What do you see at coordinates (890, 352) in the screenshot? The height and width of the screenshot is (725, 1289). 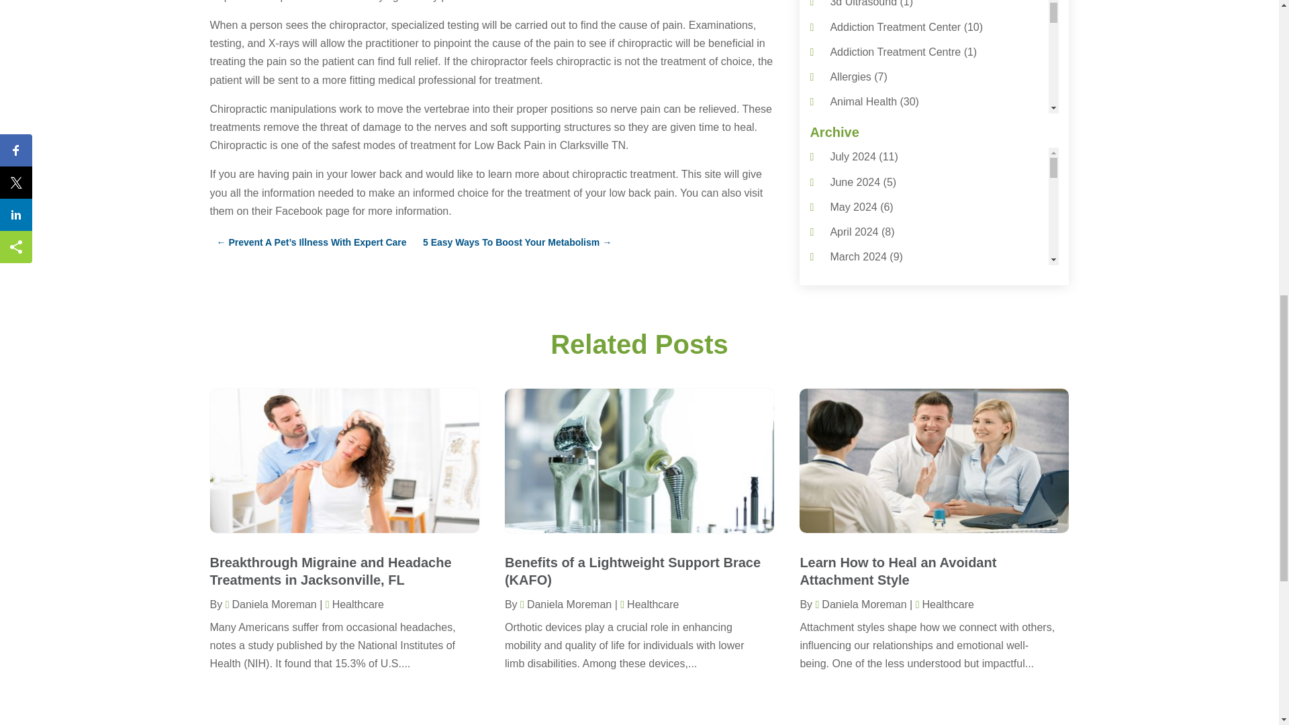 I see `Cancer Treatment Center` at bounding box center [890, 352].